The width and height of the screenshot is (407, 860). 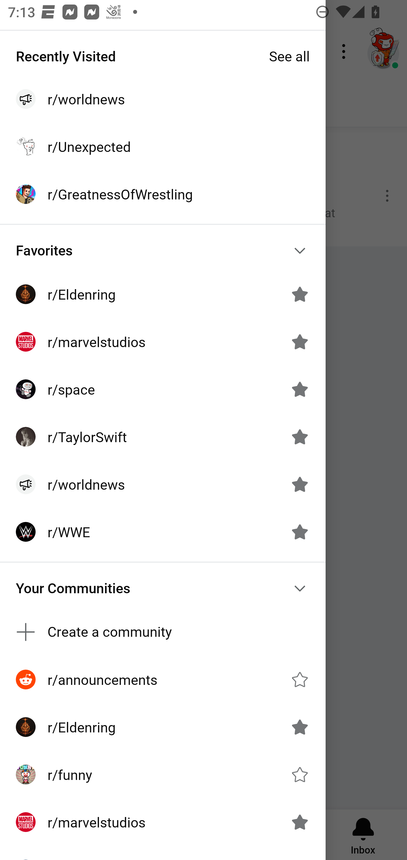 I want to click on r/Eldenring Unfavorite r/Eldenring, so click(x=163, y=727).